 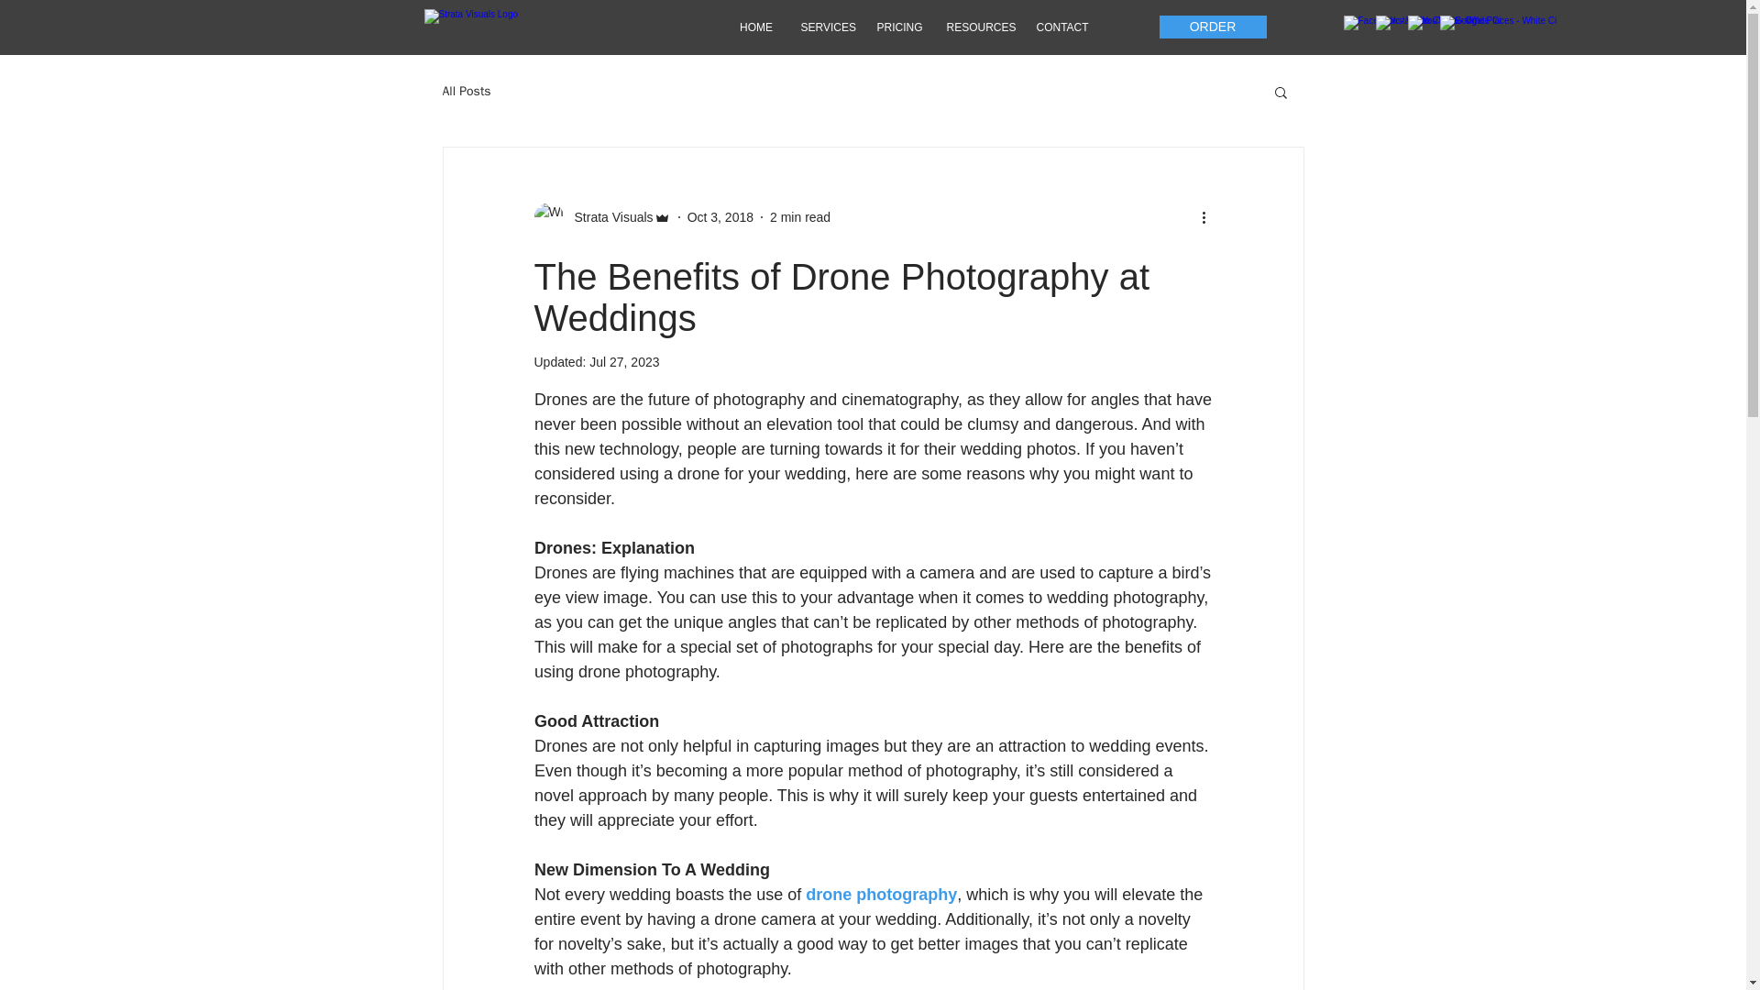 What do you see at coordinates (601, 216) in the screenshot?
I see `Strata Visuals` at bounding box center [601, 216].